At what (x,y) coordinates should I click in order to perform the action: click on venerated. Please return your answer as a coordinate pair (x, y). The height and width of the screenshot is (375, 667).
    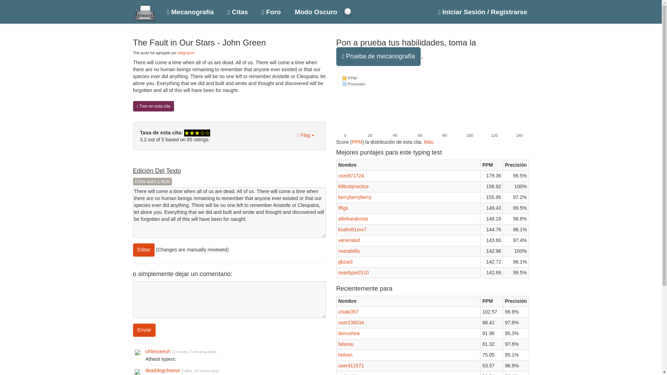
    Looking at the image, I should click on (349, 240).